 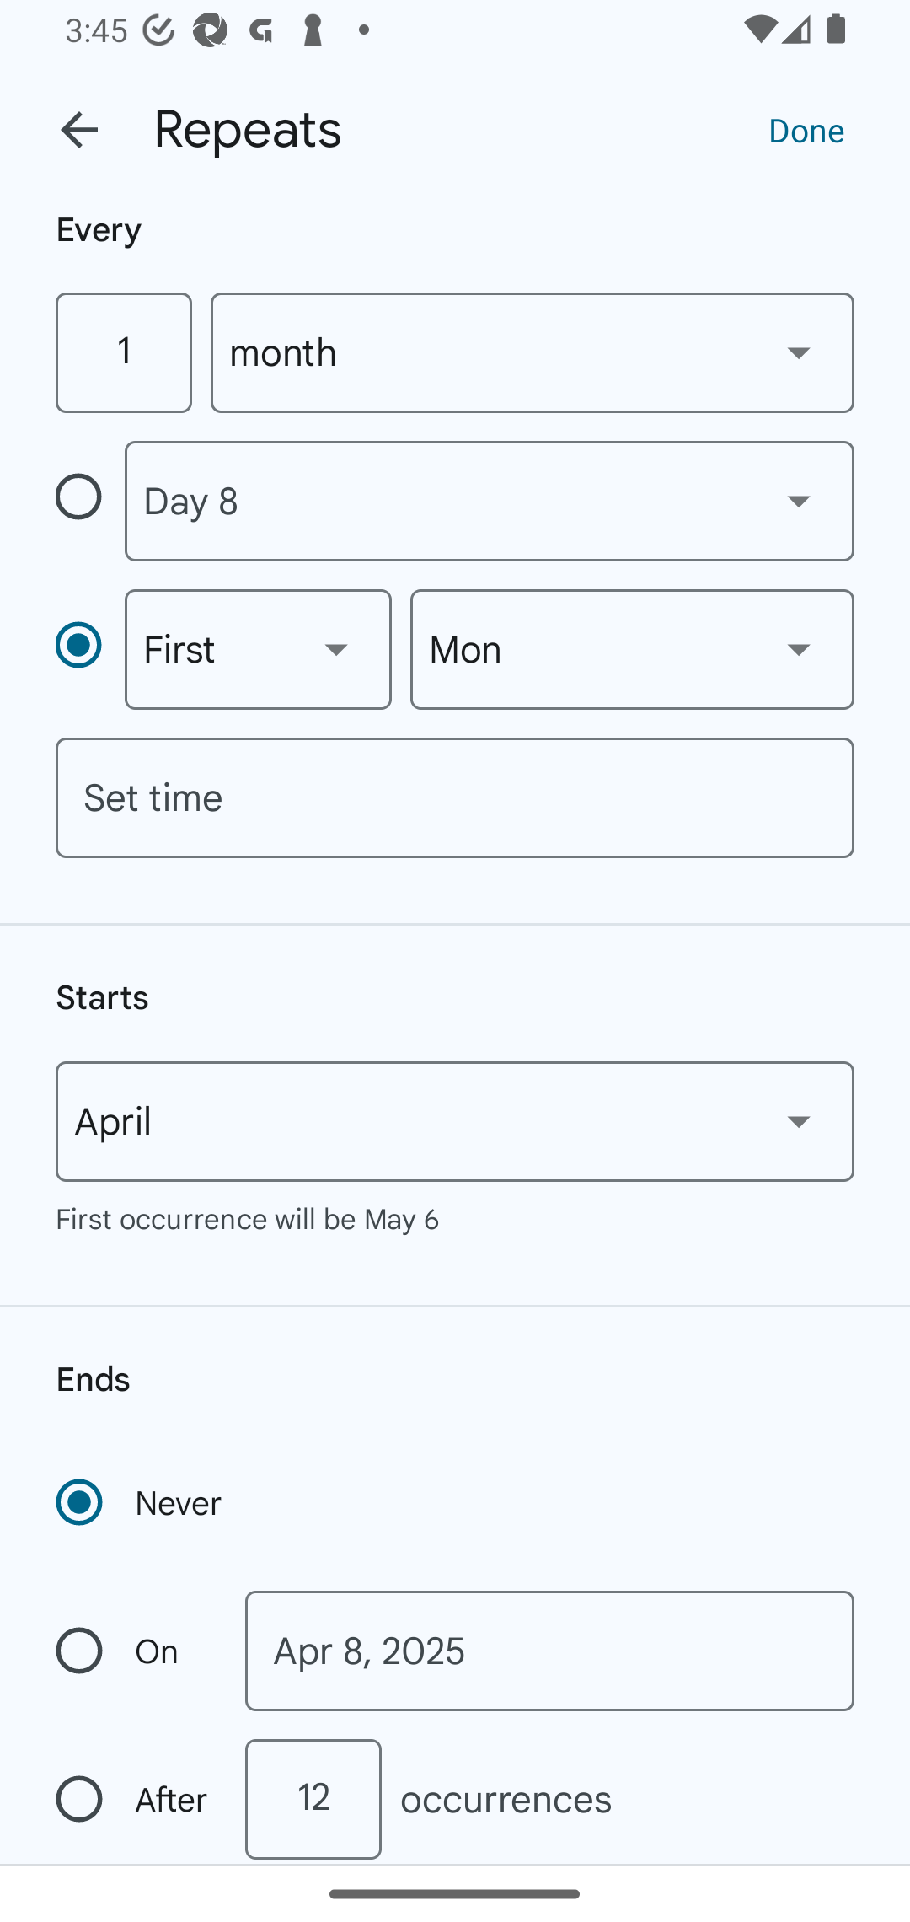 I want to click on Show dropdown menu, so click(x=799, y=1120).